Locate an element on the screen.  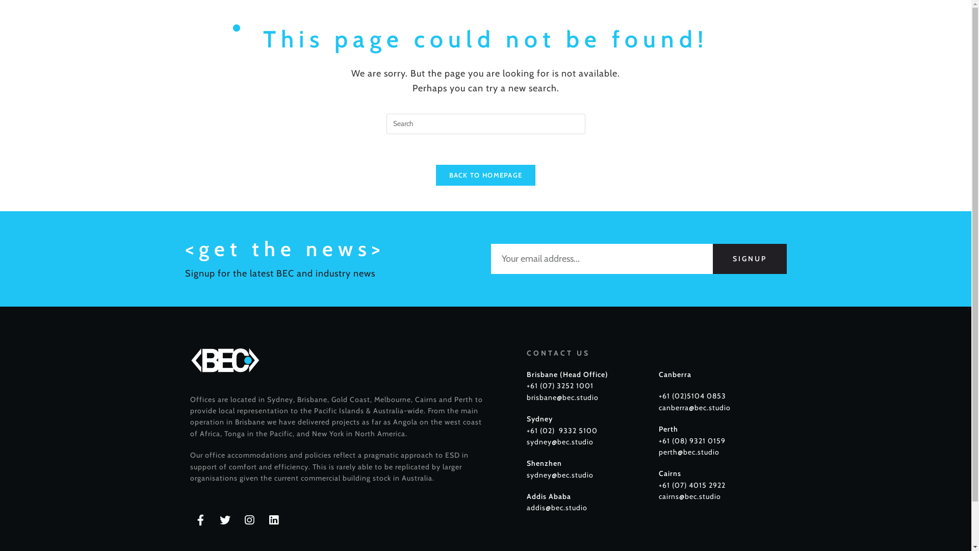
NEWS is located at coordinates (703, 28).